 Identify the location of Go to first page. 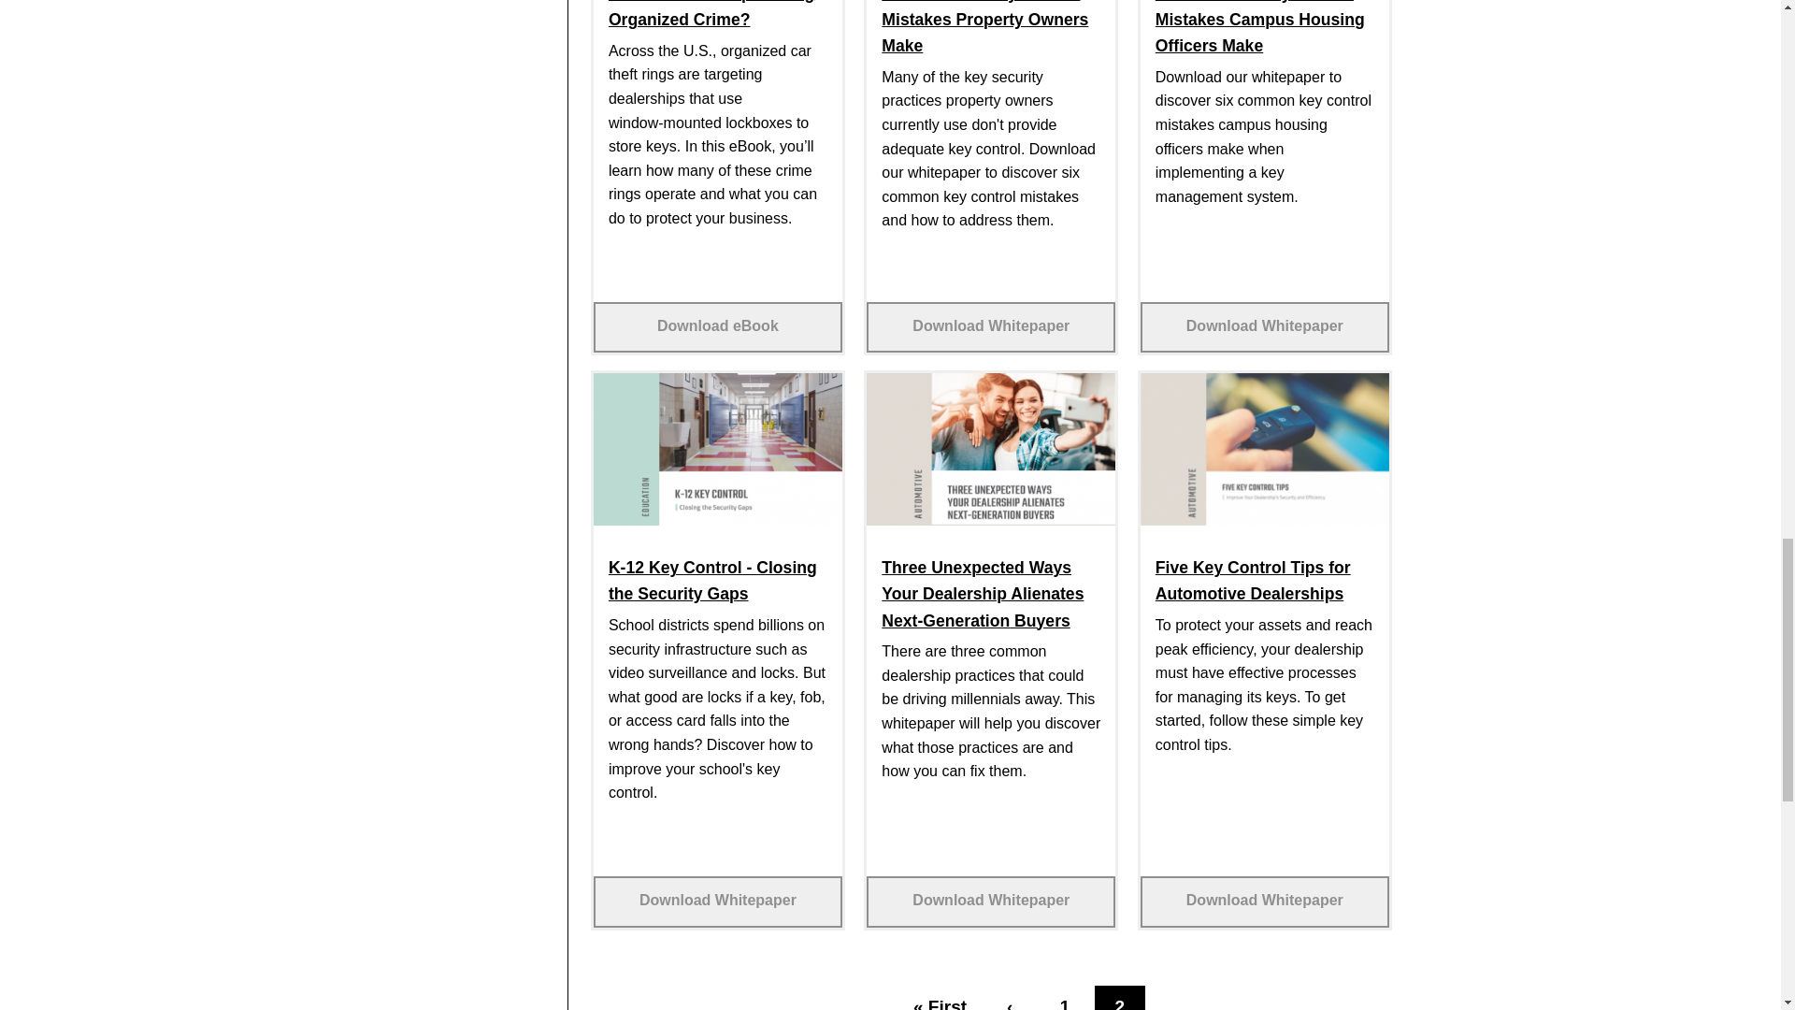
(941, 998).